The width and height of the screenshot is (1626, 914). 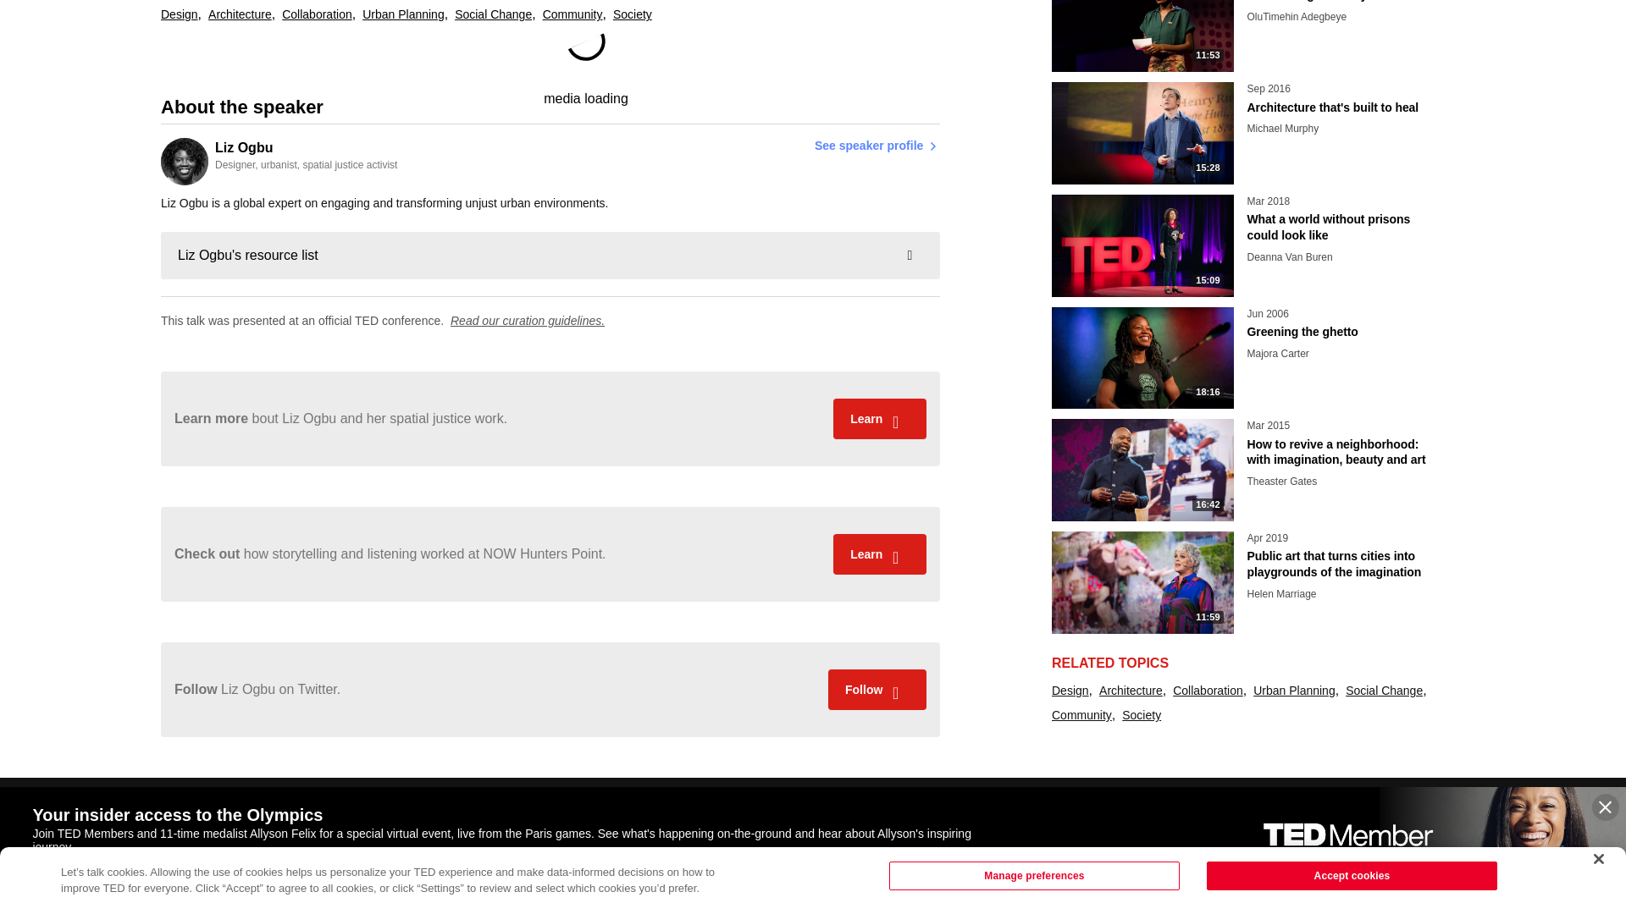 What do you see at coordinates (493, 15) in the screenshot?
I see `Urban Planning` at bounding box center [493, 15].